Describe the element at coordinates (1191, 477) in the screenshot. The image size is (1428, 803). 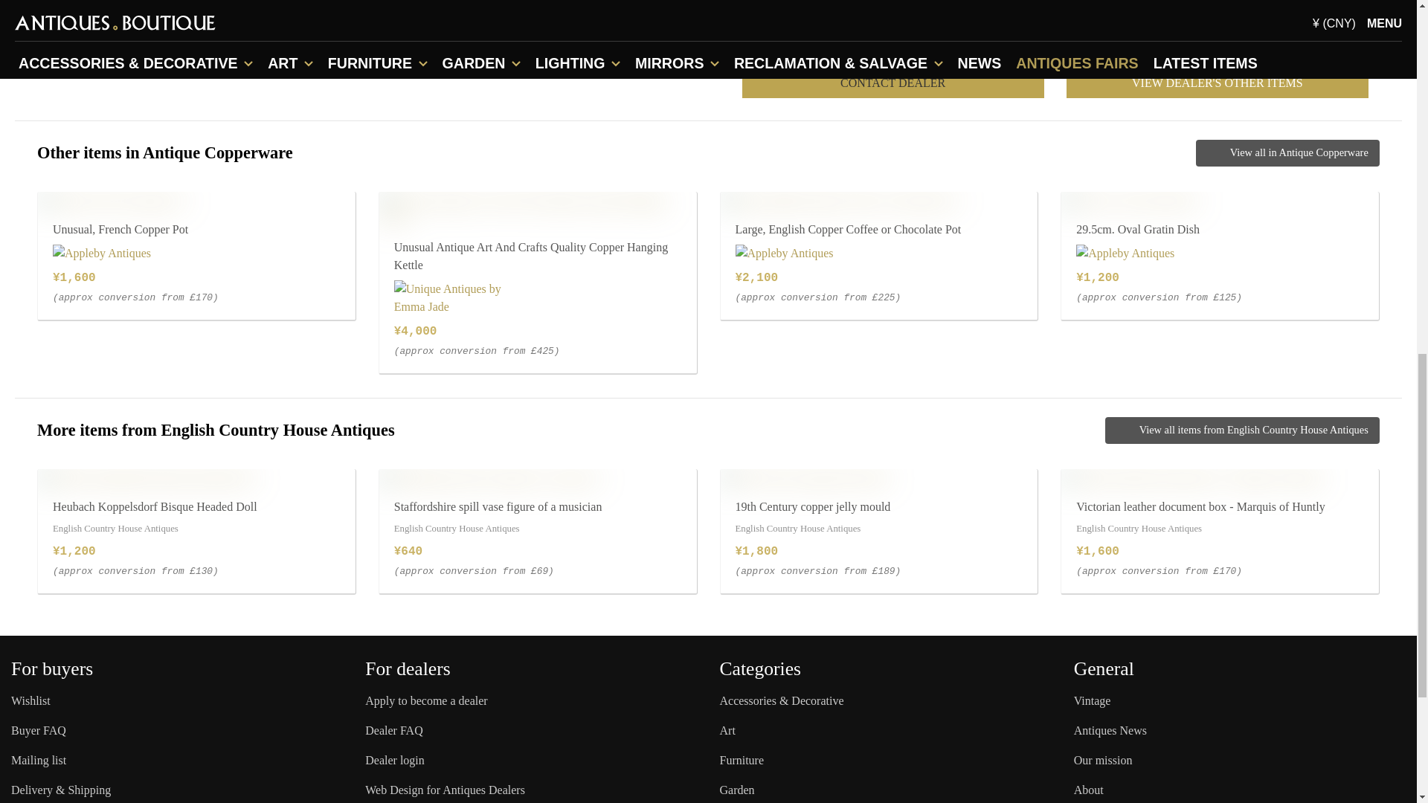
I see `Victorian leather document box - Marquis of Huntly` at that location.